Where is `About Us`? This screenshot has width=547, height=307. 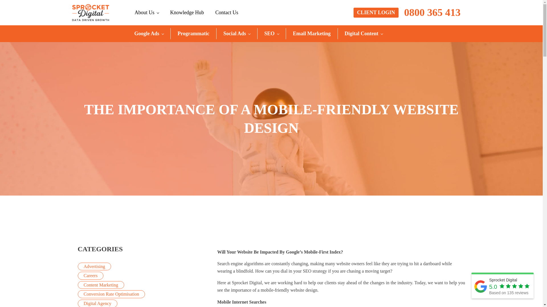 About Us is located at coordinates (146, 13).